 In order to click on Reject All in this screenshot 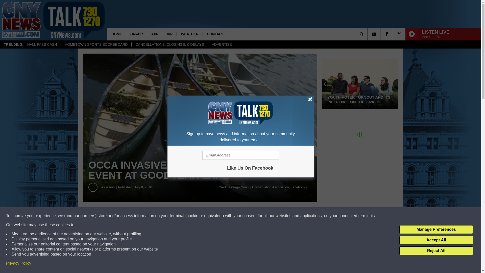, I will do `click(436, 251)`.